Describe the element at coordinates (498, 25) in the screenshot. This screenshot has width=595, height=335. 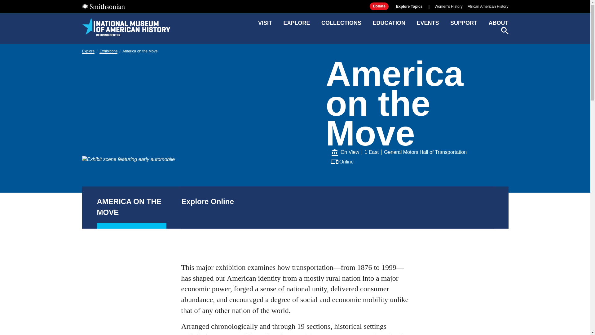
I see `ABOUT` at that location.